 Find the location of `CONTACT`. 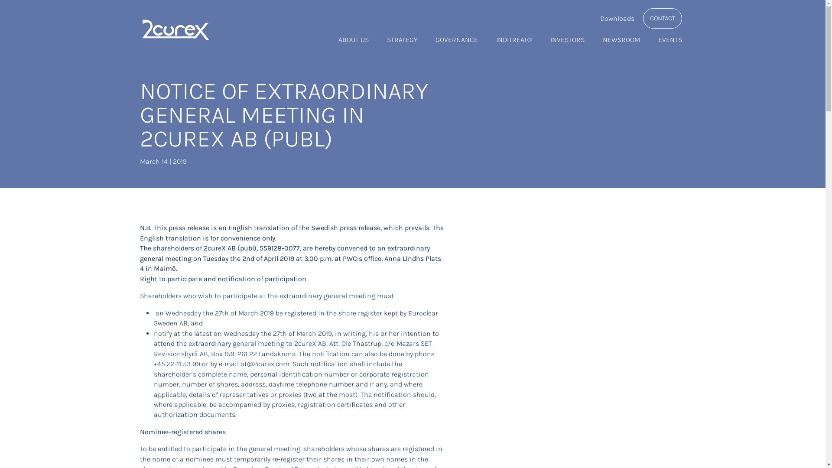

CONTACT is located at coordinates (663, 18).